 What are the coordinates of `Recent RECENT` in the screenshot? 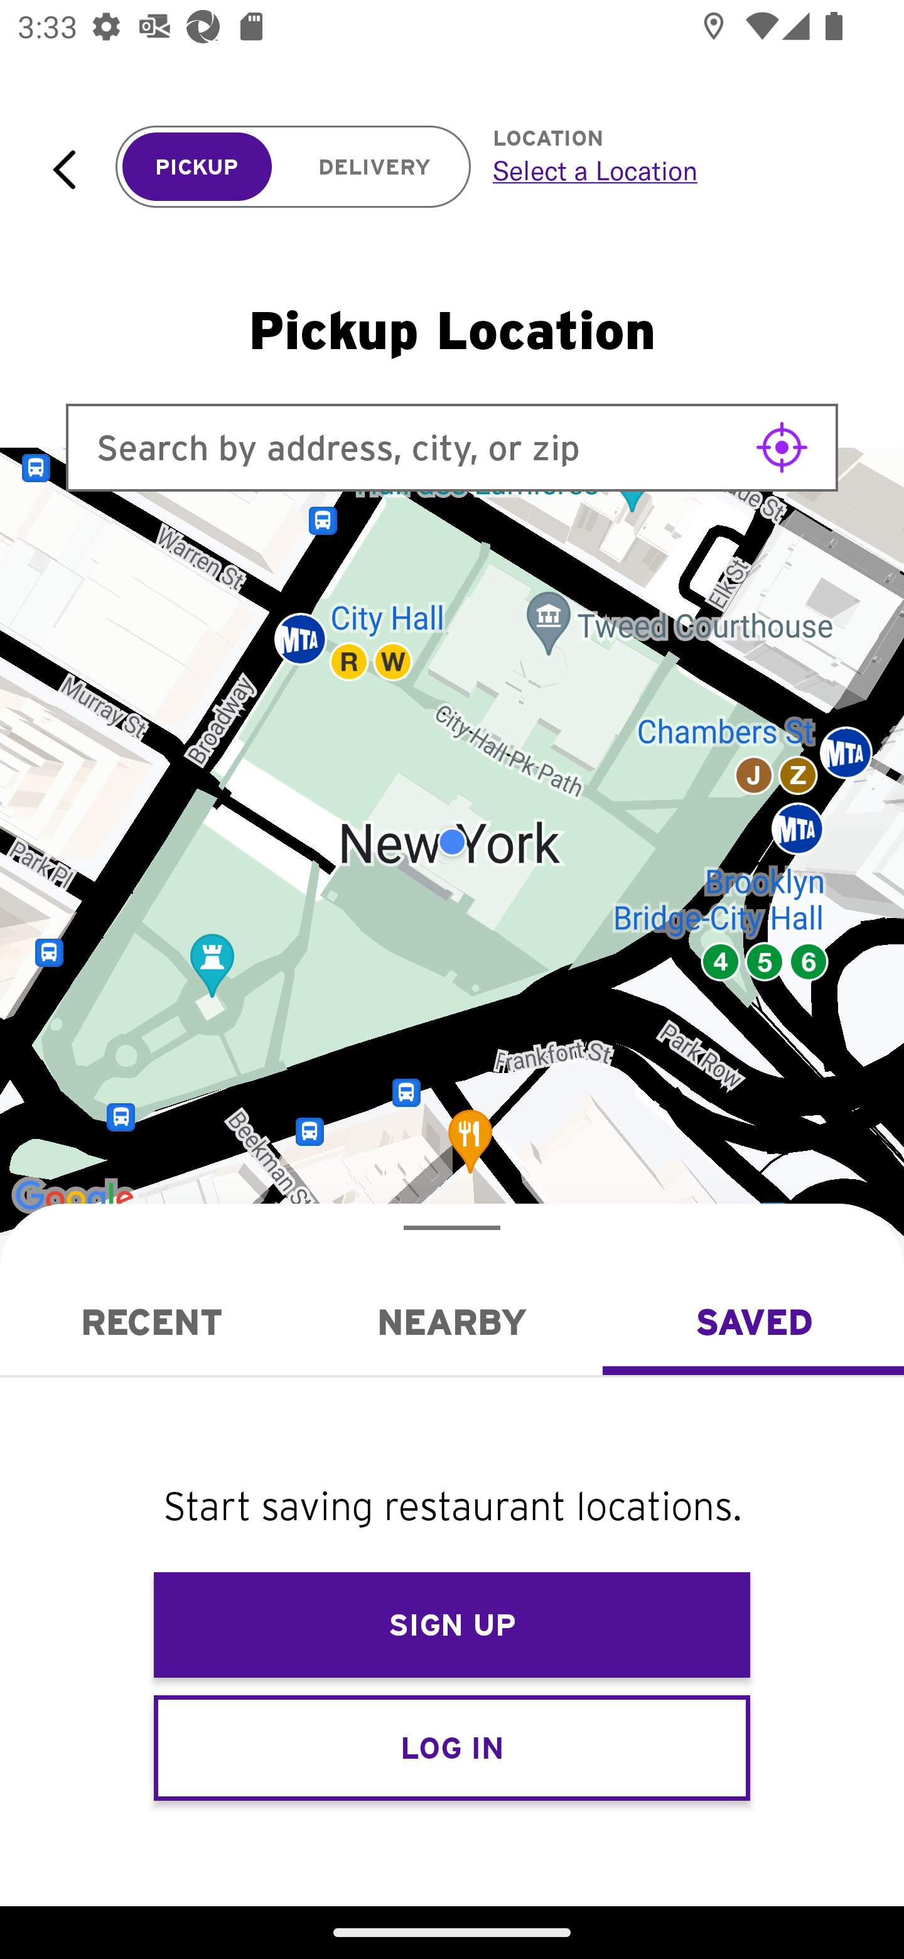 It's located at (151, 1322).